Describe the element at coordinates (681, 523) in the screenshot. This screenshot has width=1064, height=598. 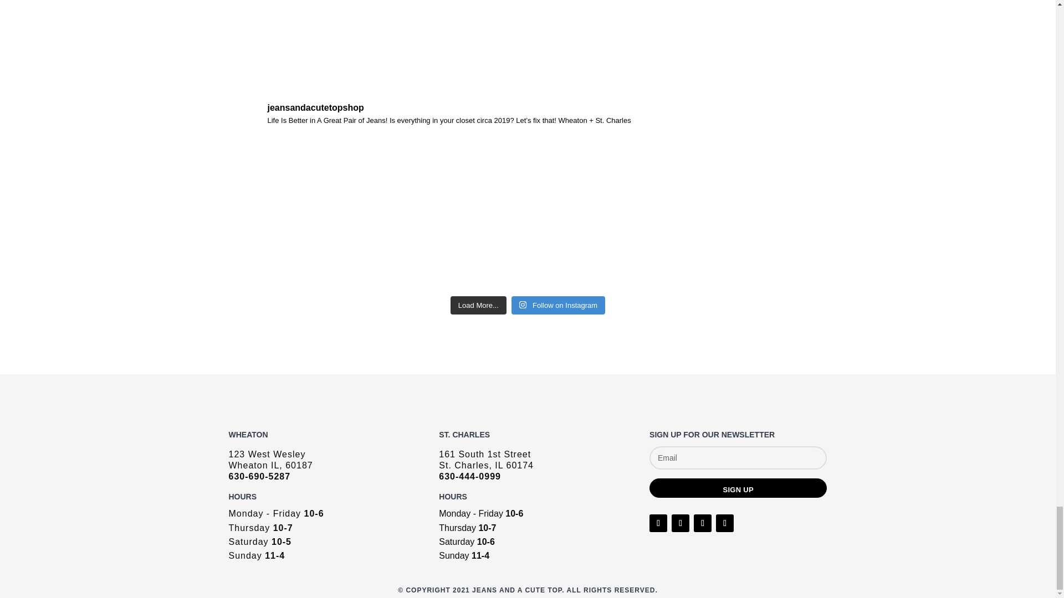
I see `Follow on X` at that location.